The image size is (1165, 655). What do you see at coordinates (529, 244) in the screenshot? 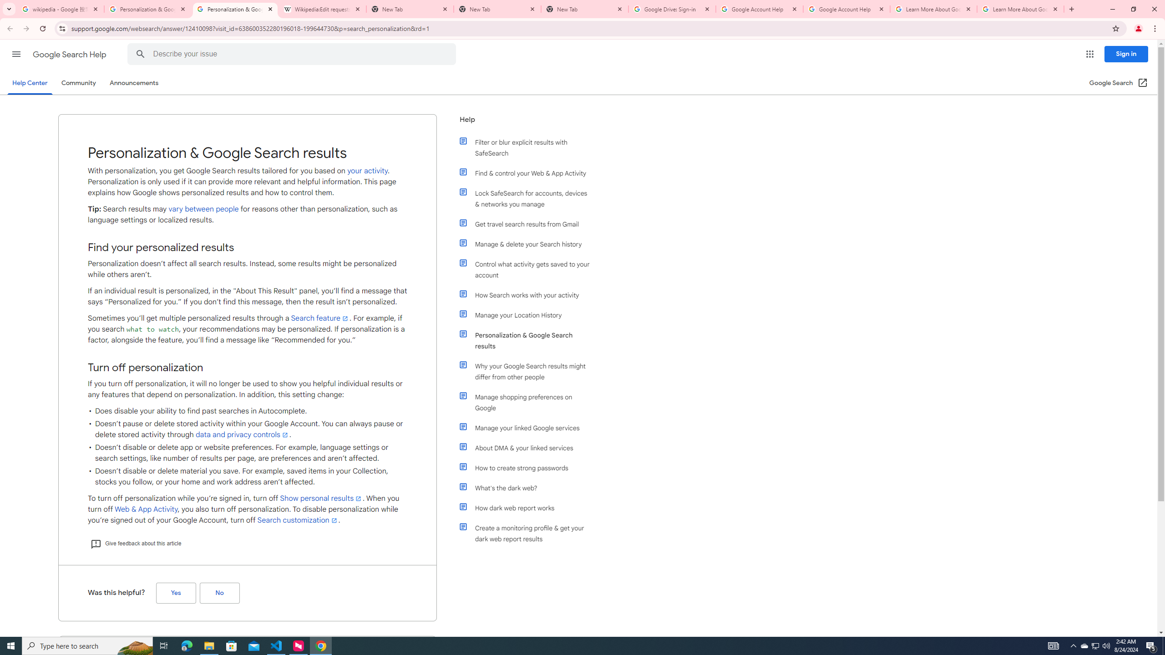
I see `Manage & delete your Search history` at bounding box center [529, 244].